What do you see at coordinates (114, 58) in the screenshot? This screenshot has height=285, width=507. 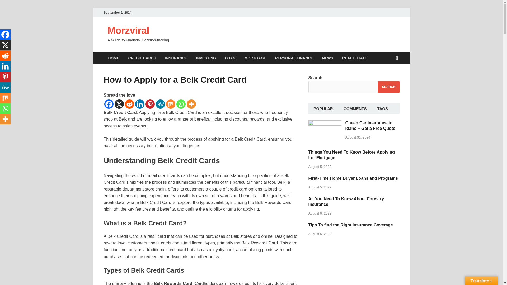 I see `HOME` at bounding box center [114, 58].